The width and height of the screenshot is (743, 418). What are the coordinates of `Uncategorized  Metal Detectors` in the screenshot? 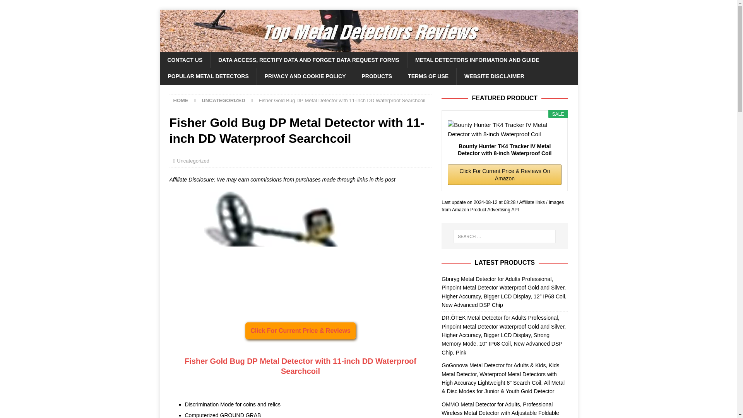 It's located at (300, 248).